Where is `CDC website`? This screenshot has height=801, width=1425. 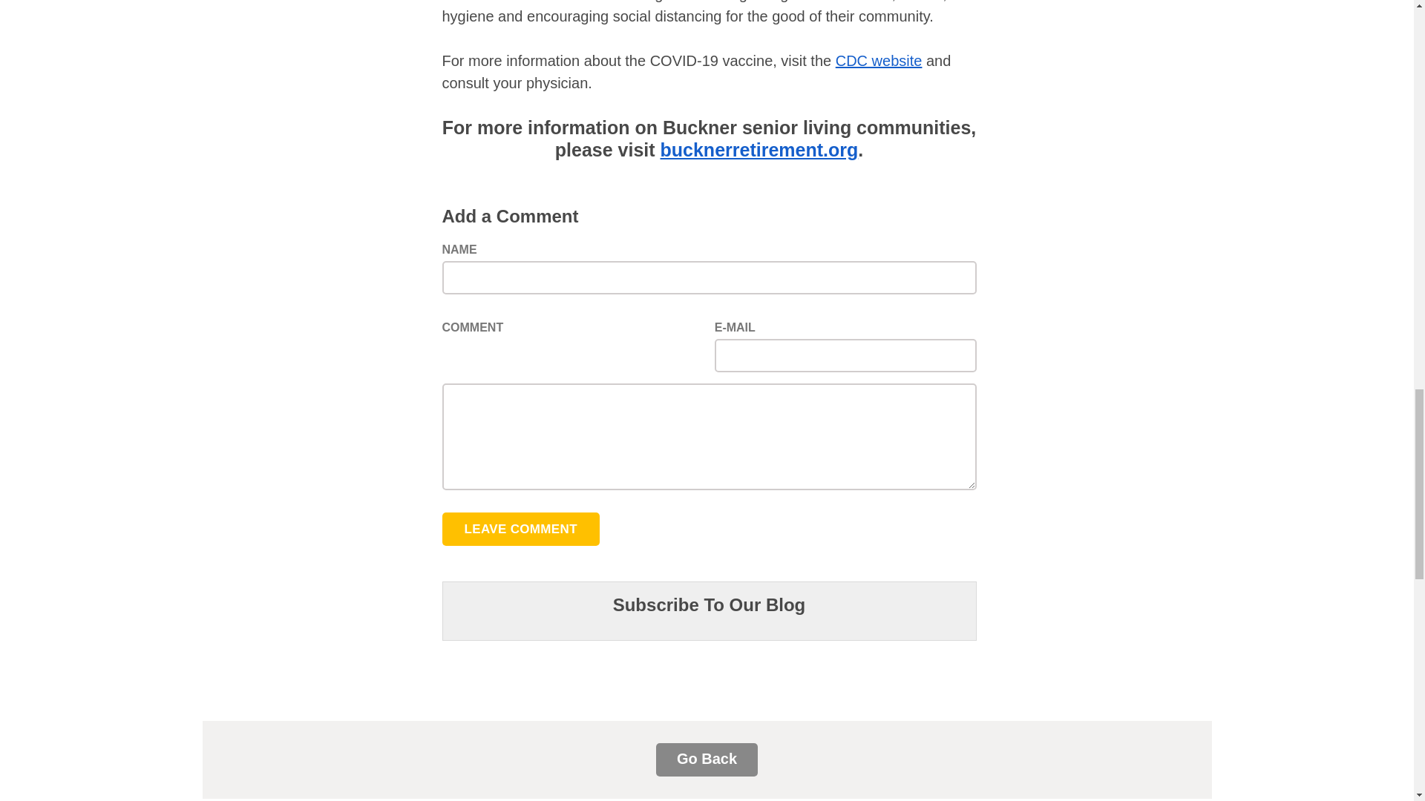
CDC website is located at coordinates (879, 64).